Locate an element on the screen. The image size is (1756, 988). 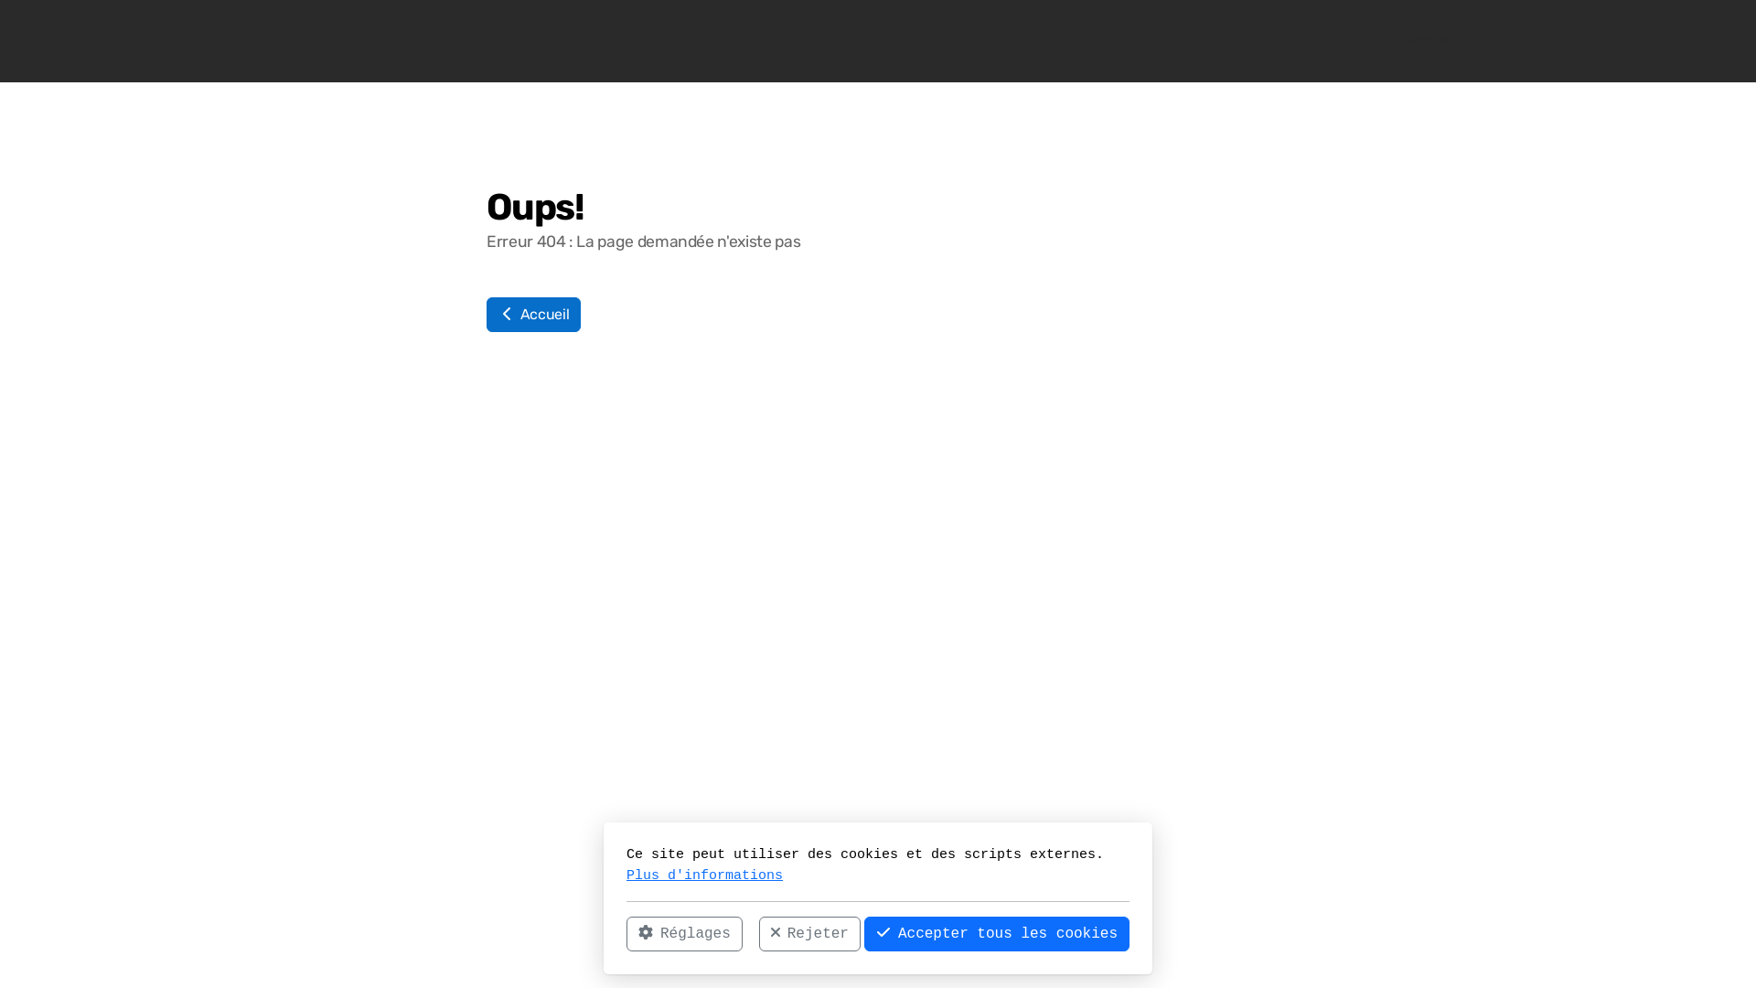
Plus d'informations is located at coordinates (704, 875).